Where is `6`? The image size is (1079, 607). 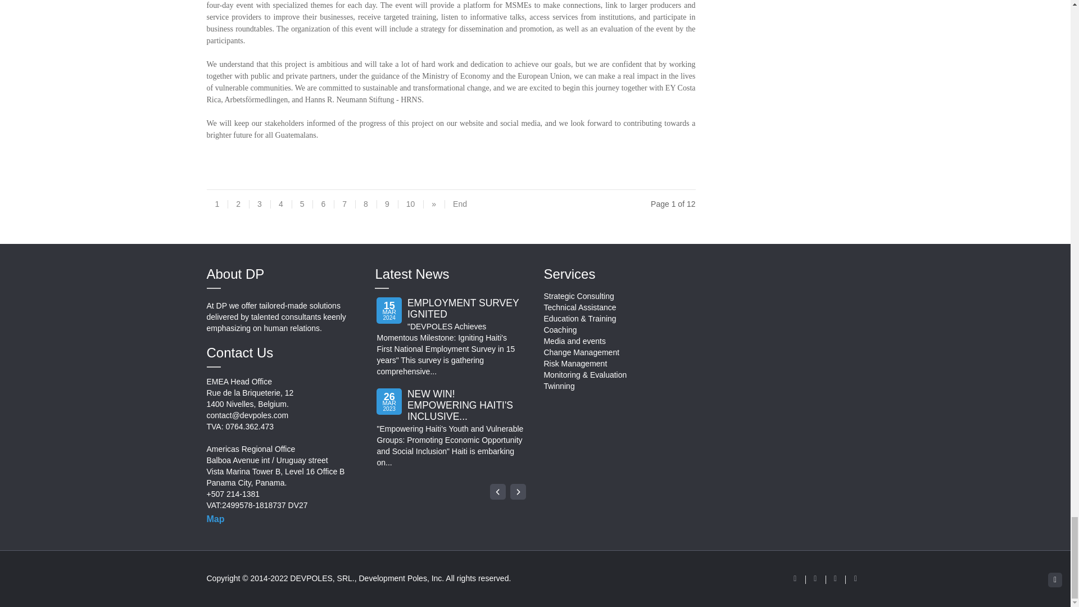
6 is located at coordinates (323, 208).